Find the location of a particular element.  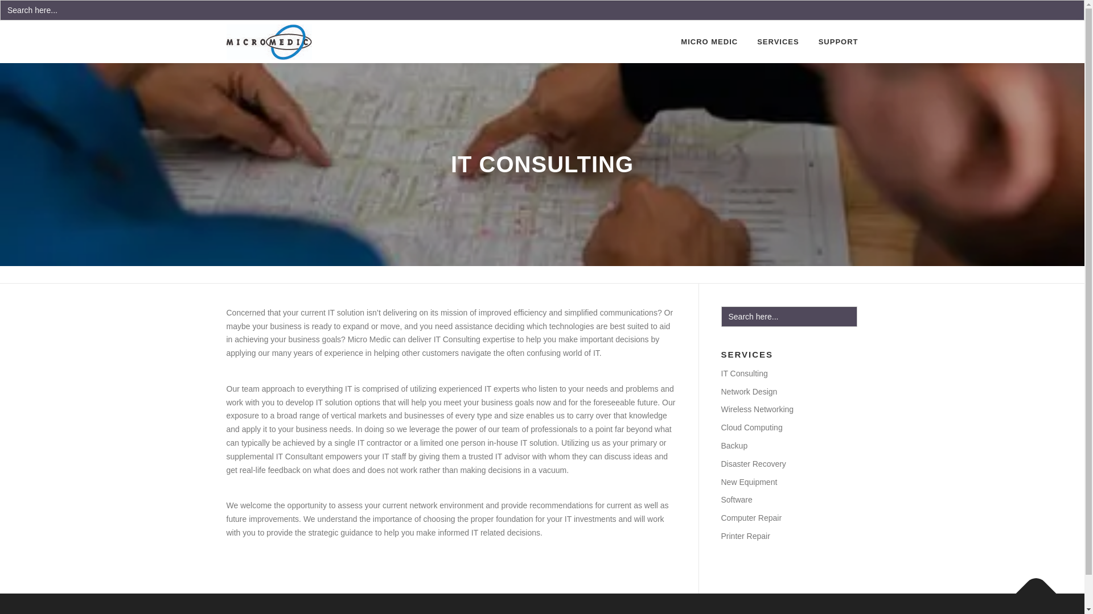

Backup is located at coordinates (734, 446).